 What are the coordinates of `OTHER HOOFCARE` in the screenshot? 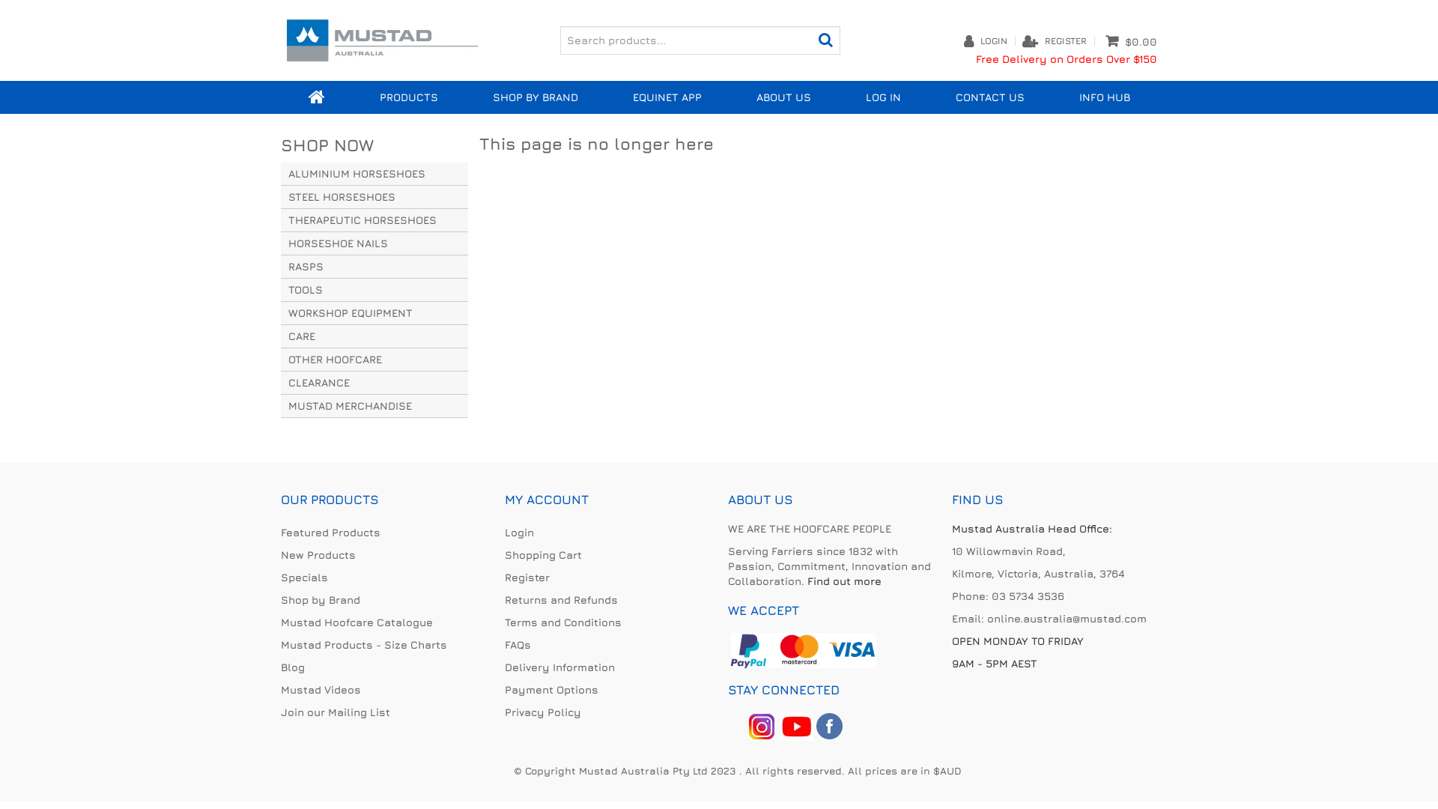 It's located at (374, 360).